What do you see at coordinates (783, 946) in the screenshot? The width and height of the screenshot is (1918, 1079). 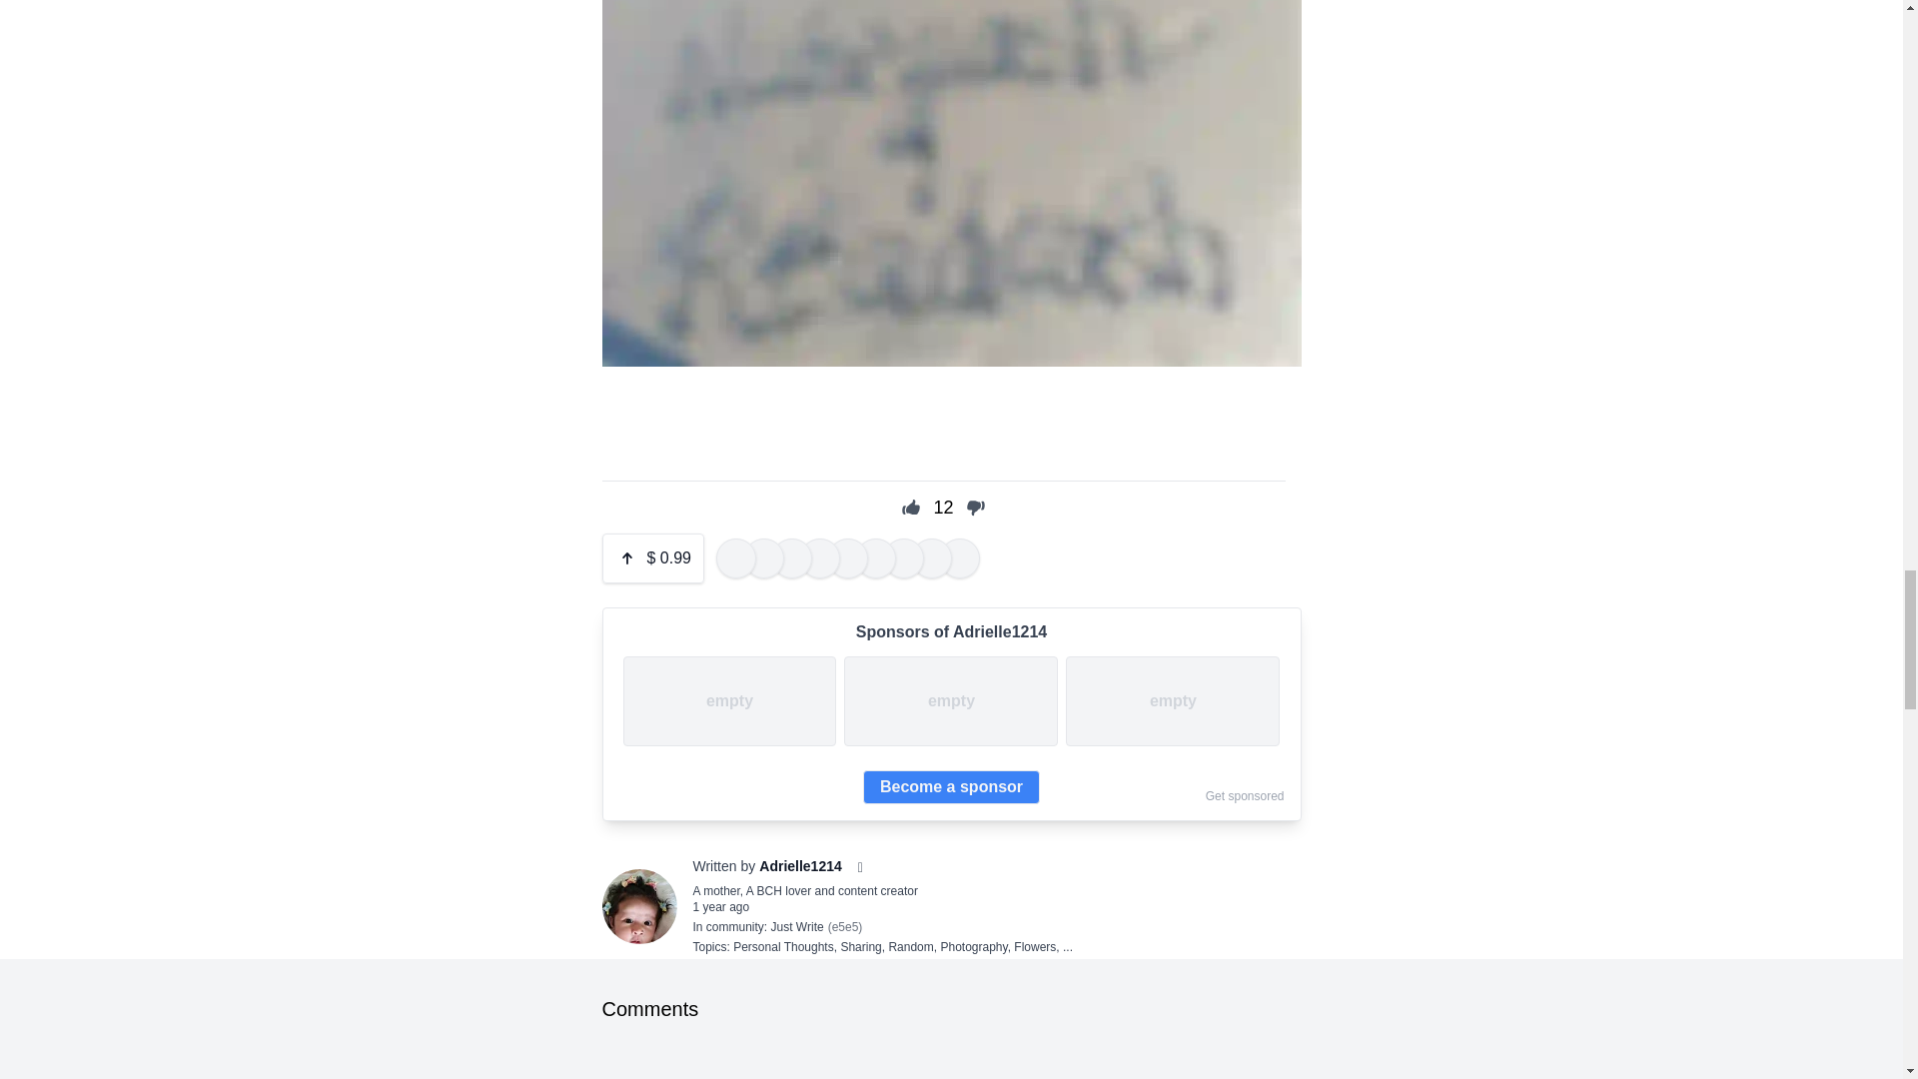 I see `Personal Thoughts` at bounding box center [783, 946].